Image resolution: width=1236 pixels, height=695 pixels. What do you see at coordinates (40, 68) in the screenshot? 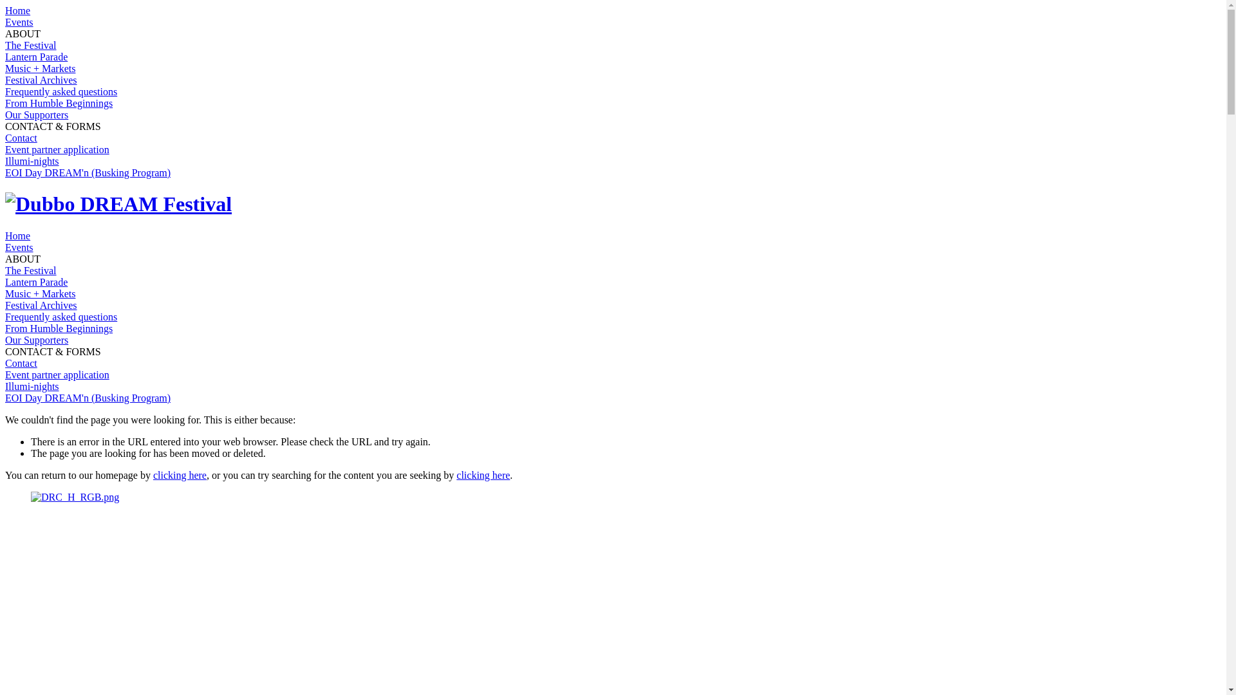
I see `Music + Markets` at bounding box center [40, 68].